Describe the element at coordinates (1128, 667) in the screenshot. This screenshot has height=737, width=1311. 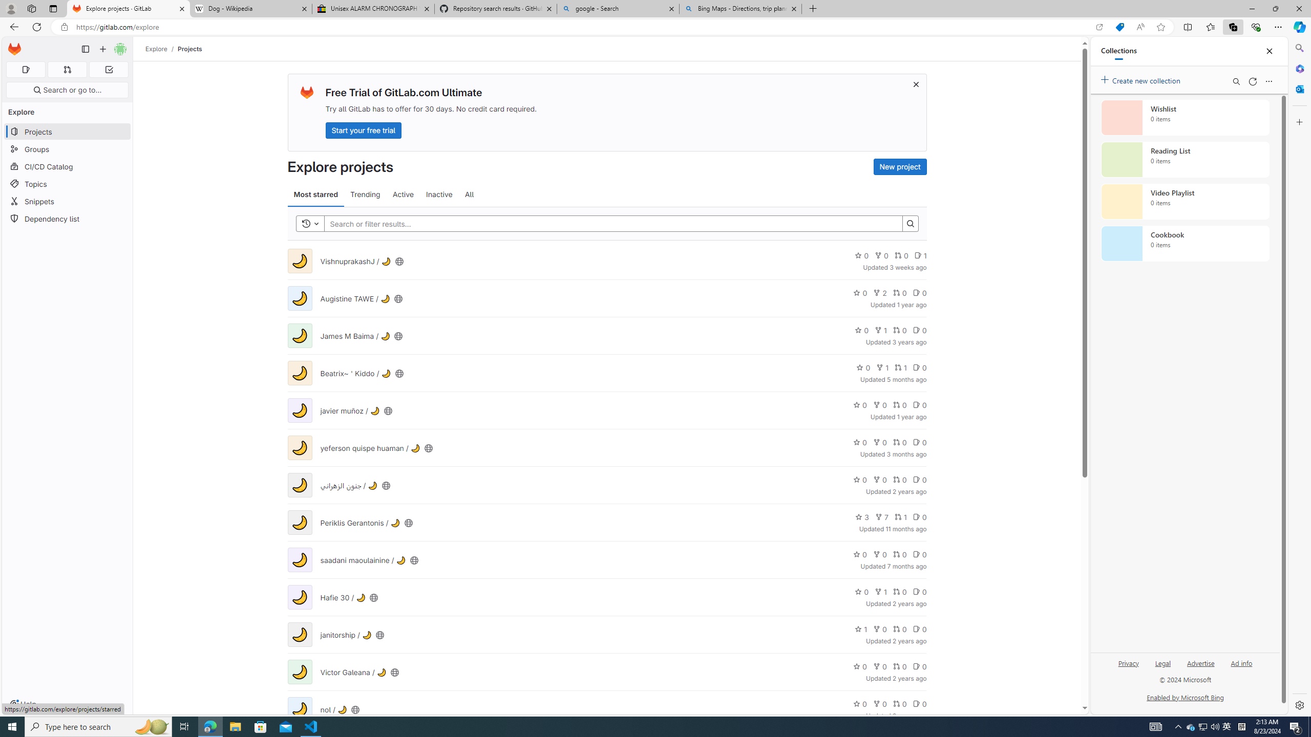
I see `Privacy` at that location.